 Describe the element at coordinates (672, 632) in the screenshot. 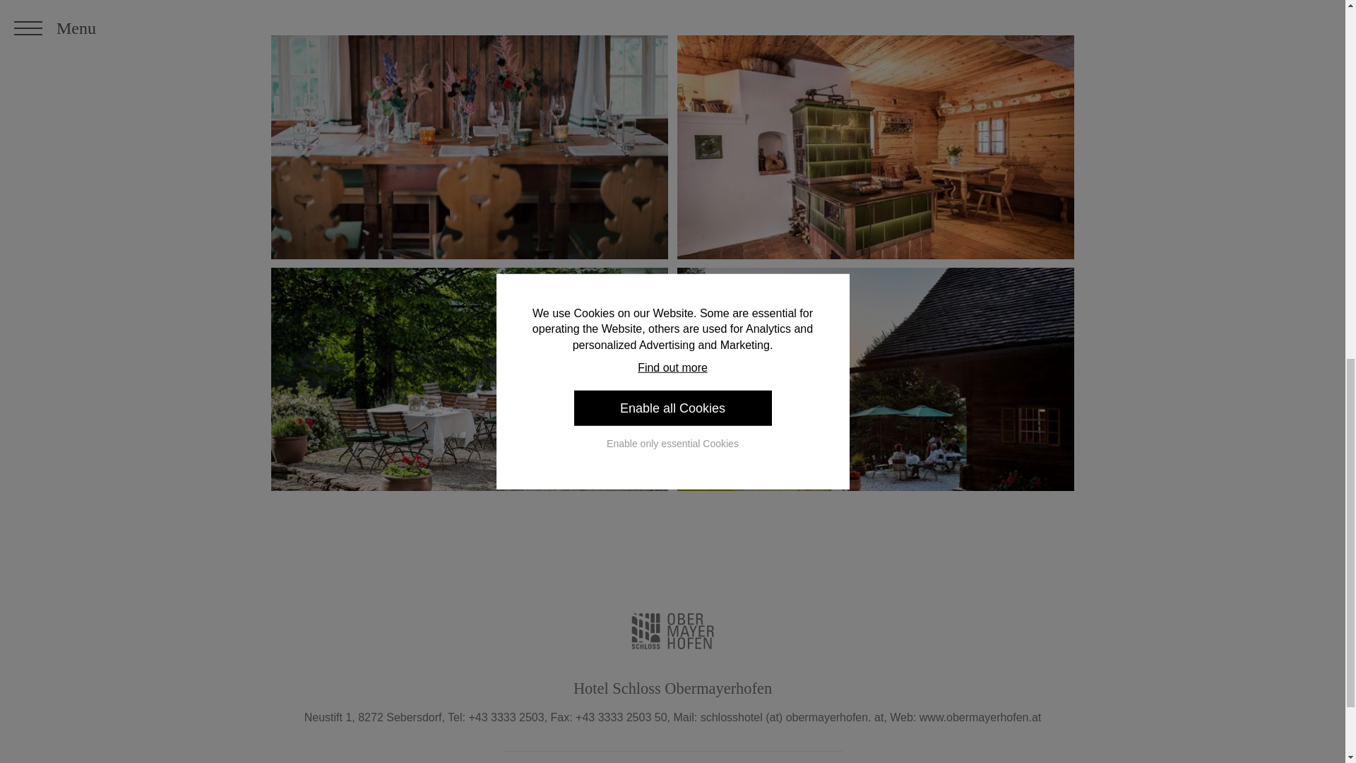

I see `Home` at that location.